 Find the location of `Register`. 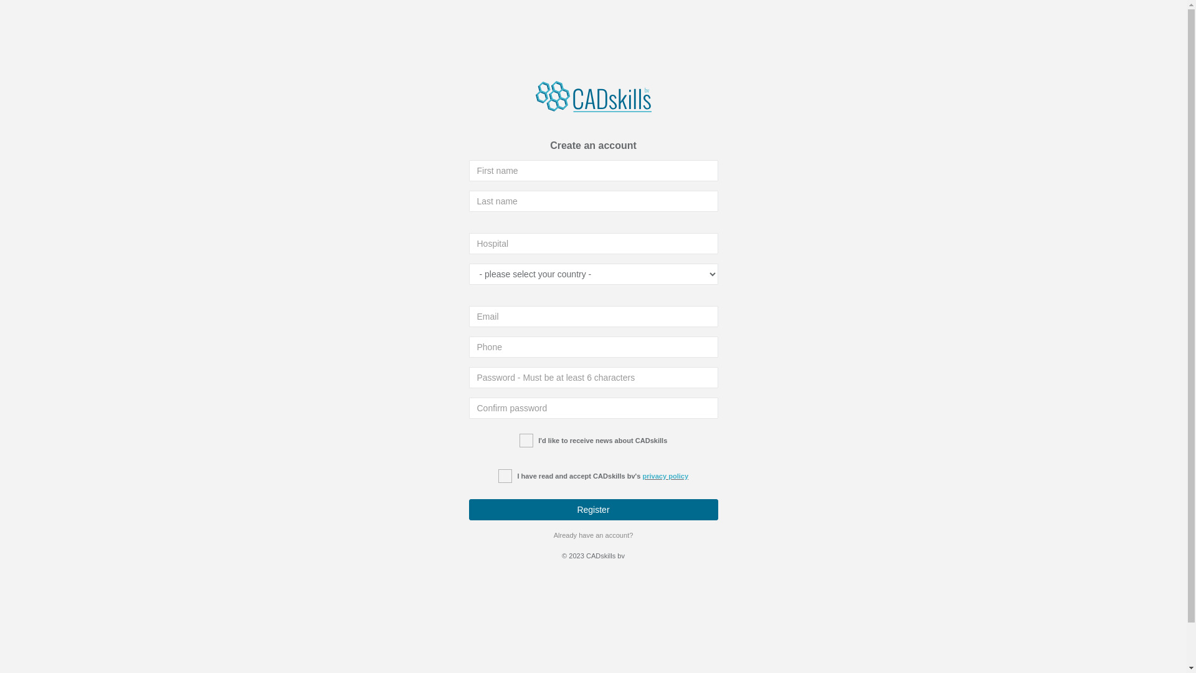

Register is located at coordinates (593, 510).